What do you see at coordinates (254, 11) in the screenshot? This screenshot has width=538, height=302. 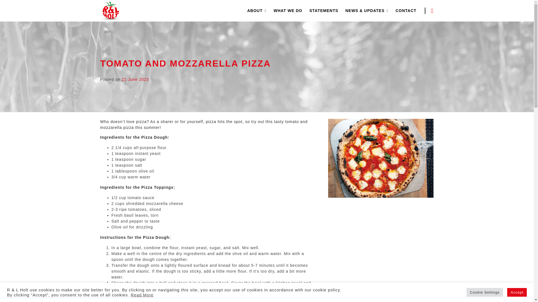 I see `ABOUT` at bounding box center [254, 11].